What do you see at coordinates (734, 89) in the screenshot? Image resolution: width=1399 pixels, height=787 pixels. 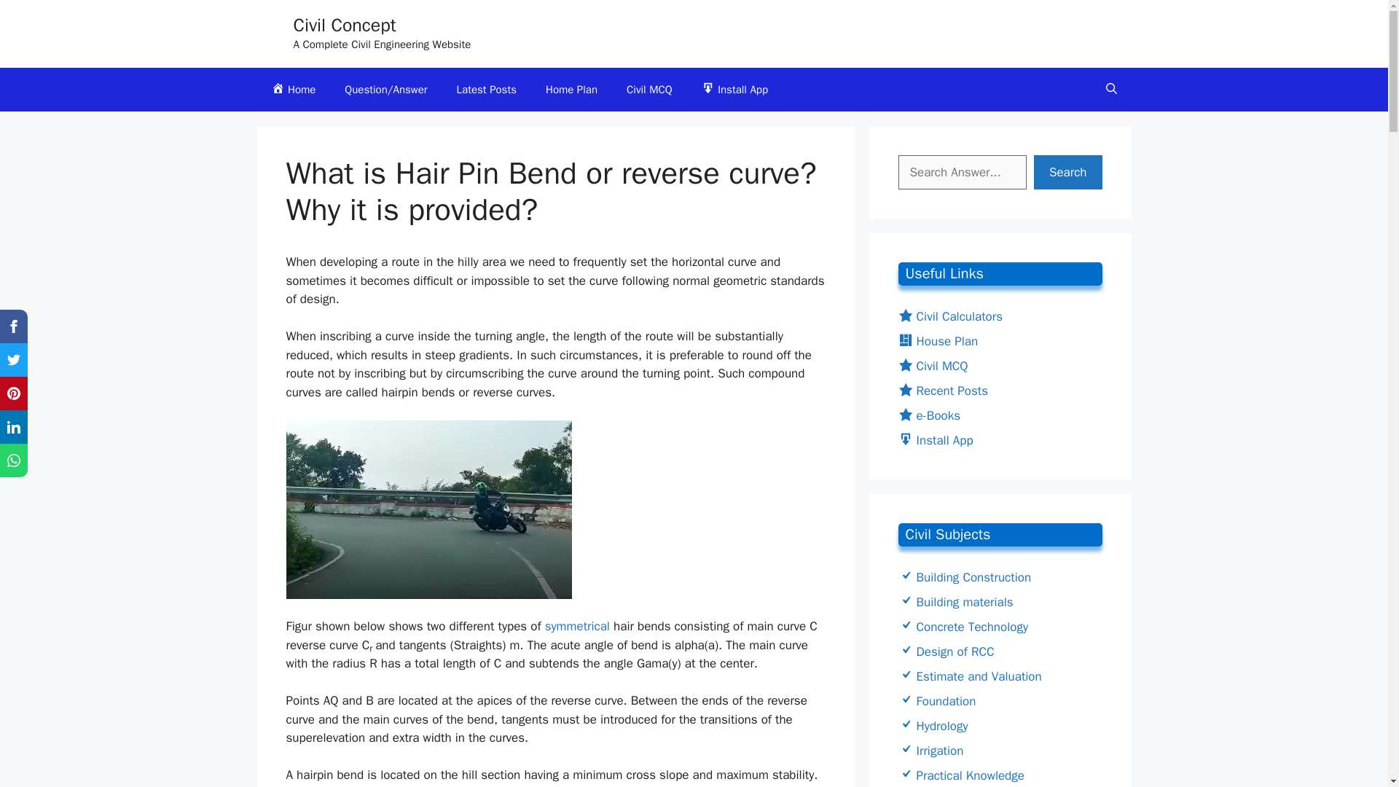 I see `Install App` at bounding box center [734, 89].